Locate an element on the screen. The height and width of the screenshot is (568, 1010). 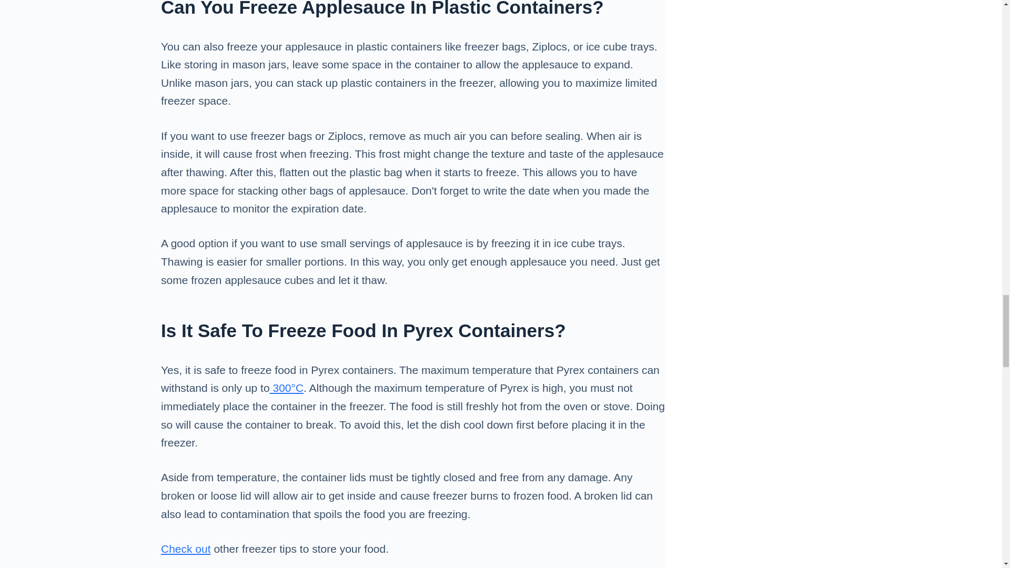
Check out is located at coordinates (186, 549).